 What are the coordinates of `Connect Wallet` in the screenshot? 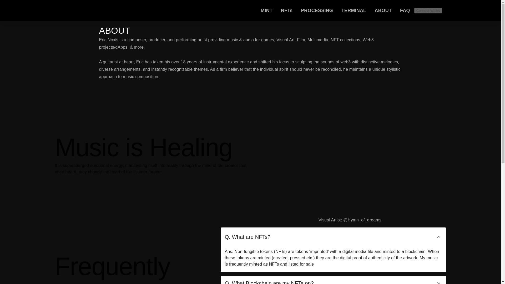 It's located at (428, 11).